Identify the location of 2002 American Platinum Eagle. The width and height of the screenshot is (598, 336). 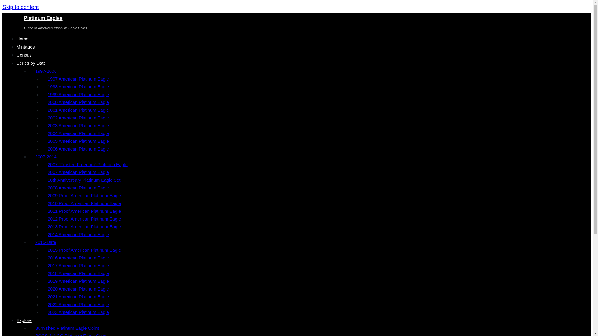
(80, 118).